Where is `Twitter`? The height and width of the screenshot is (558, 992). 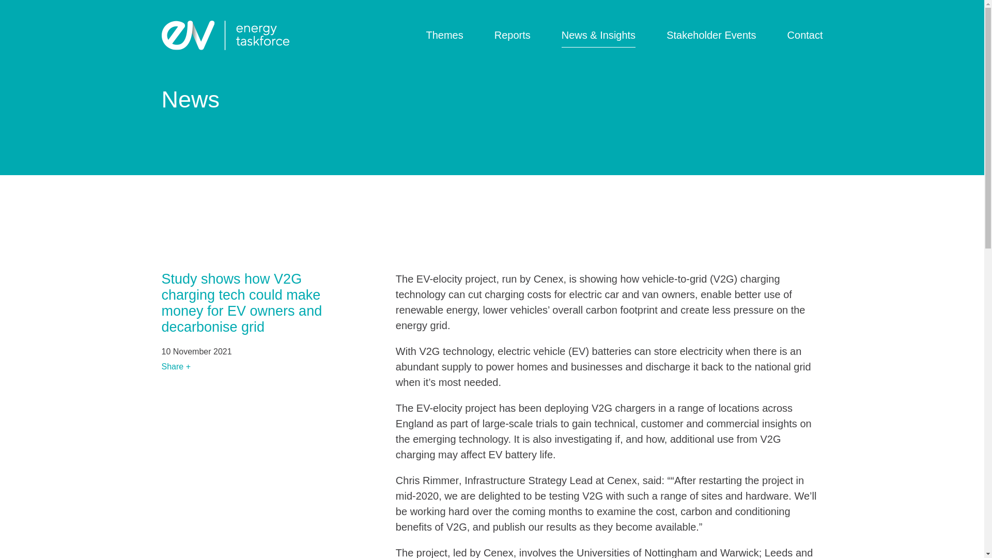
Twitter is located at coordinates (168, 524).